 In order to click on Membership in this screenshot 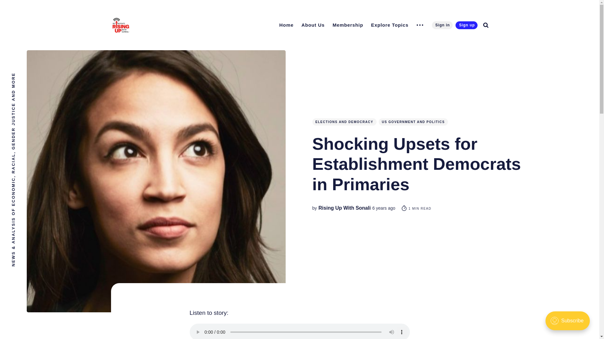, I will do `click(347, 25)`.